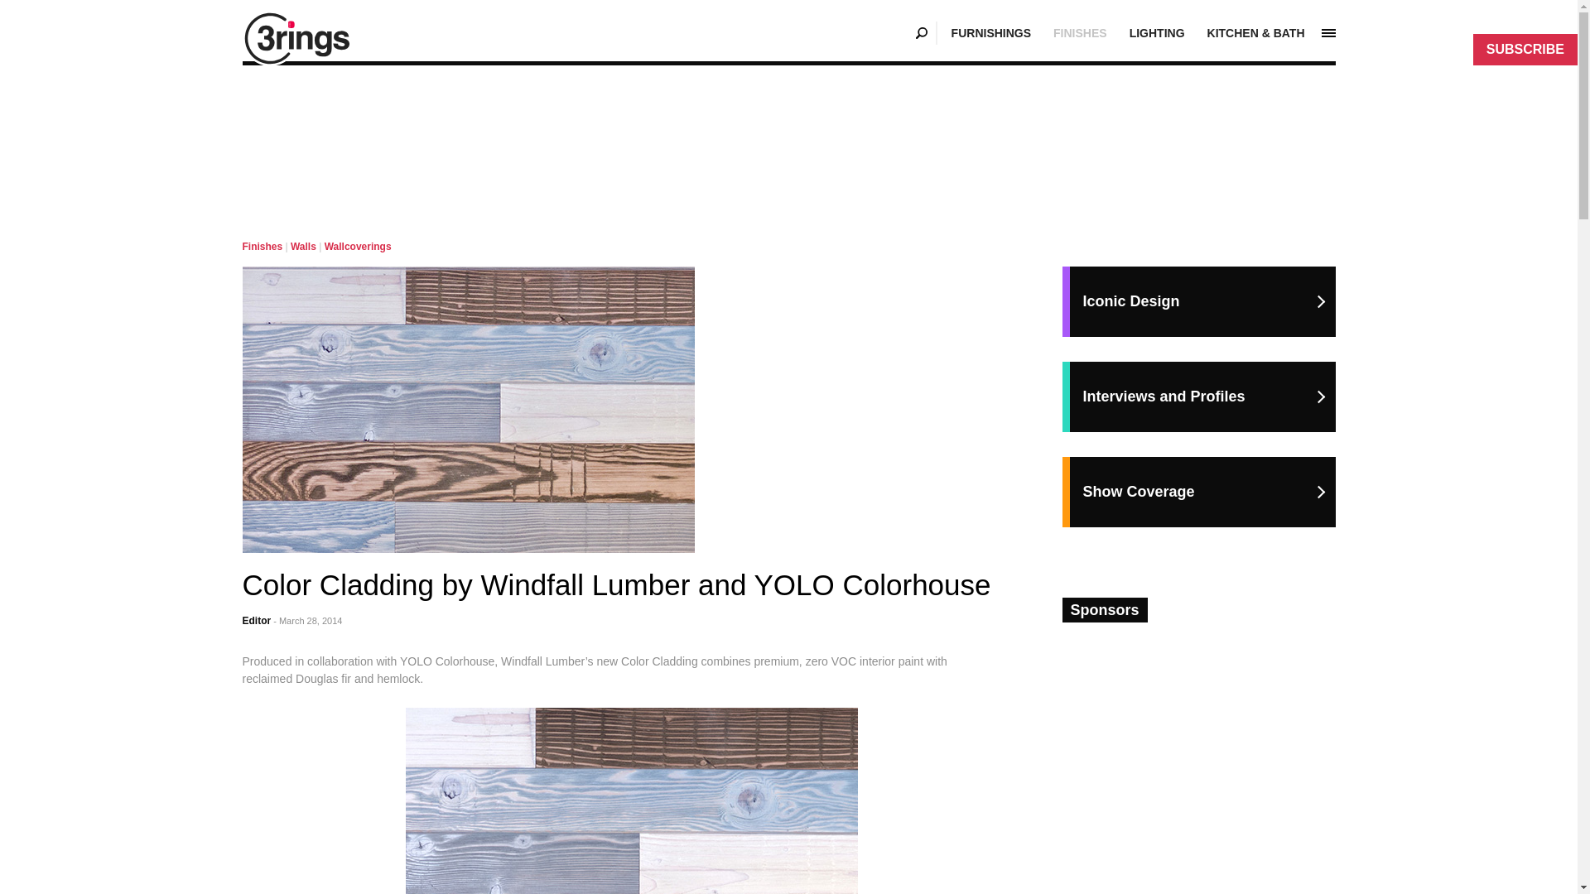 The height and width of the screenshot is (894, 1590). Describe the element at coordinates (1156, 33) in the screenshot. I see `LIGHTING` at that location.